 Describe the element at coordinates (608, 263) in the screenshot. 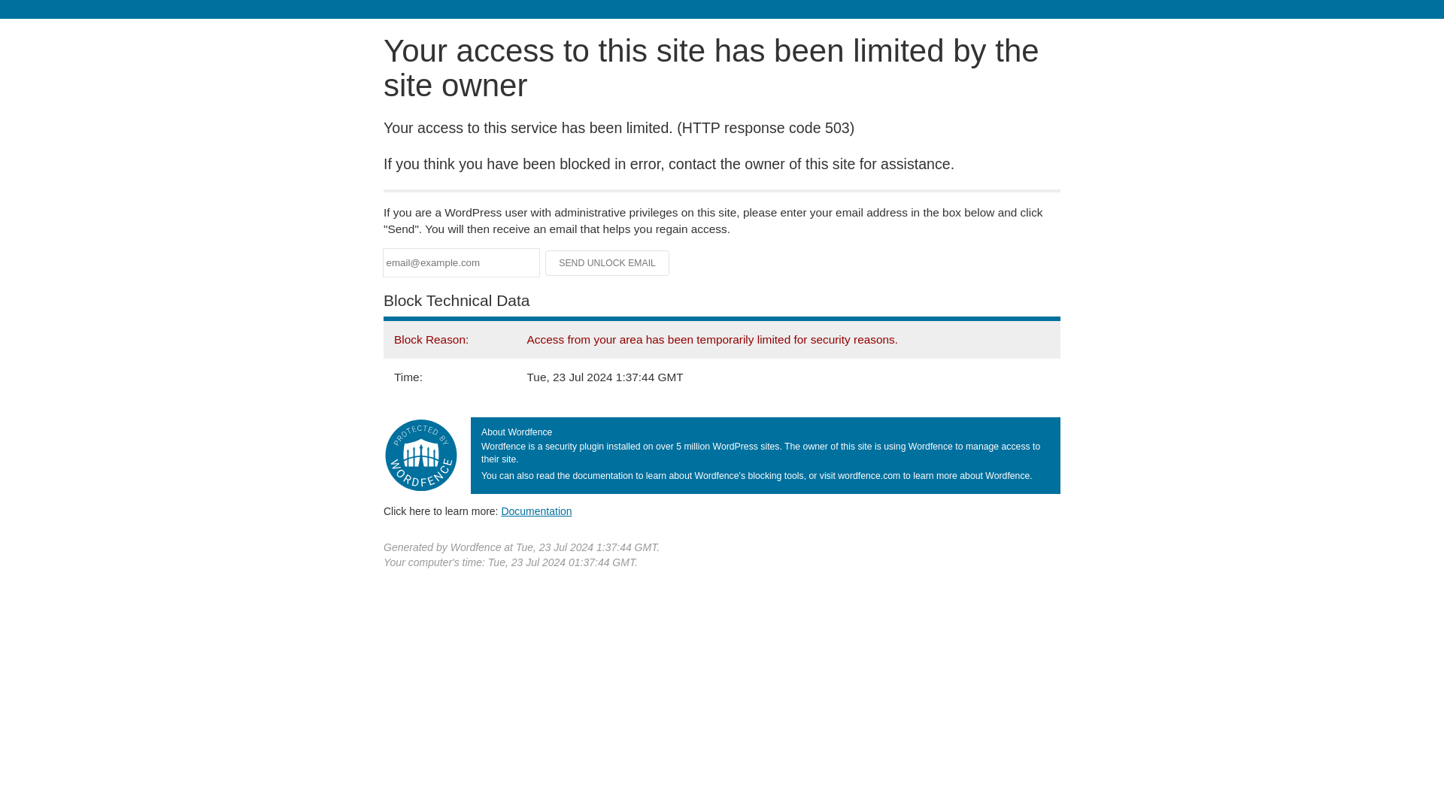

I see `Send Unlock Email` at that location.